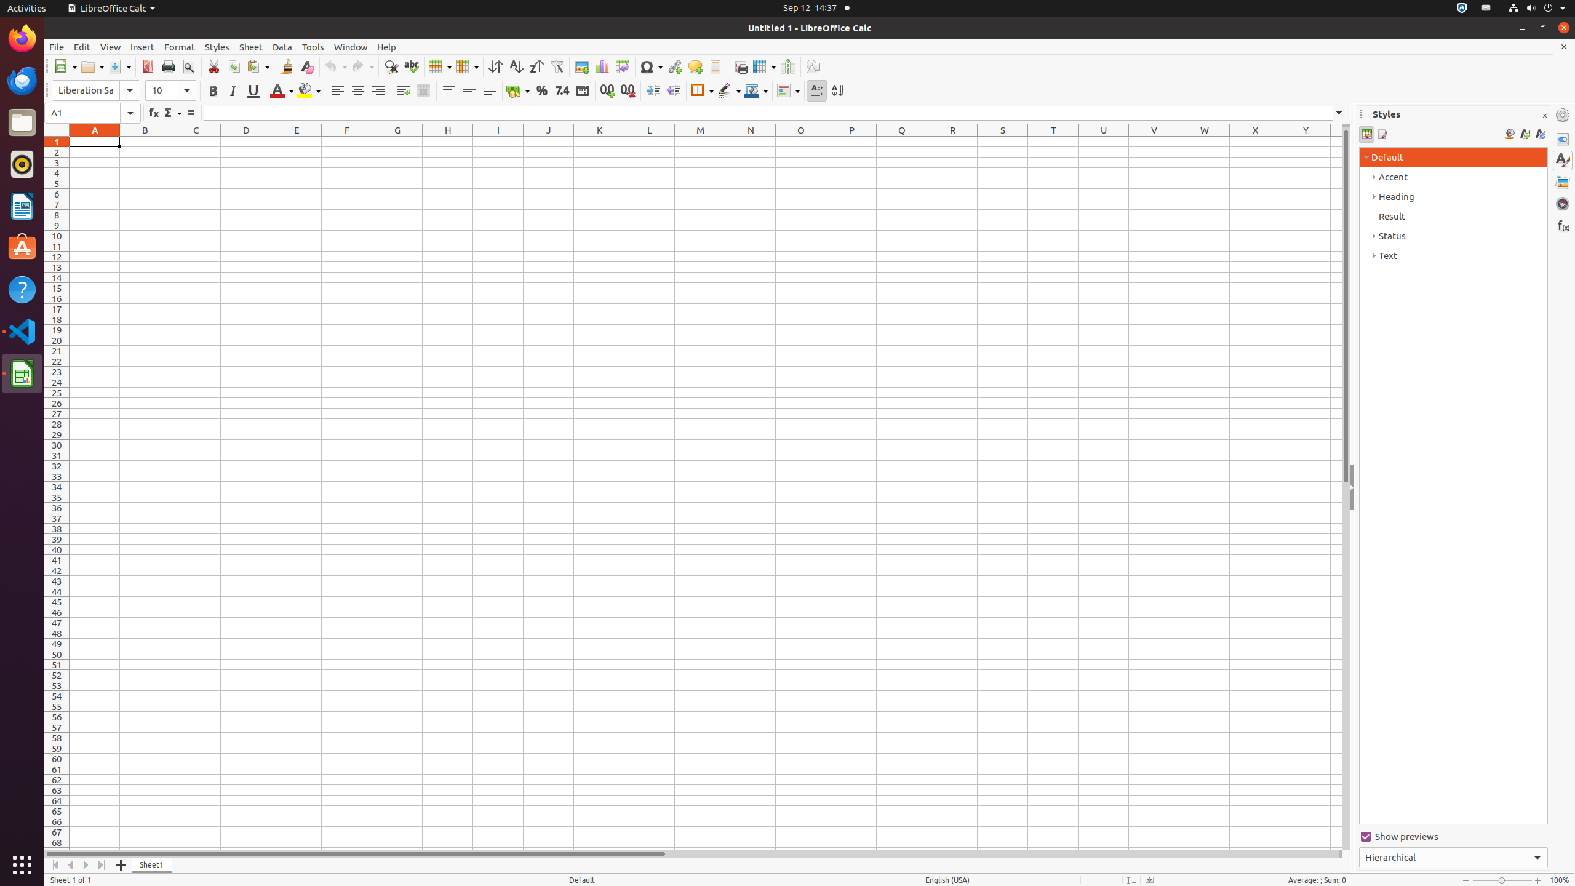  Describe the element at coordinates (788, 91) in the screenshot. I see `Conditional` at that location.